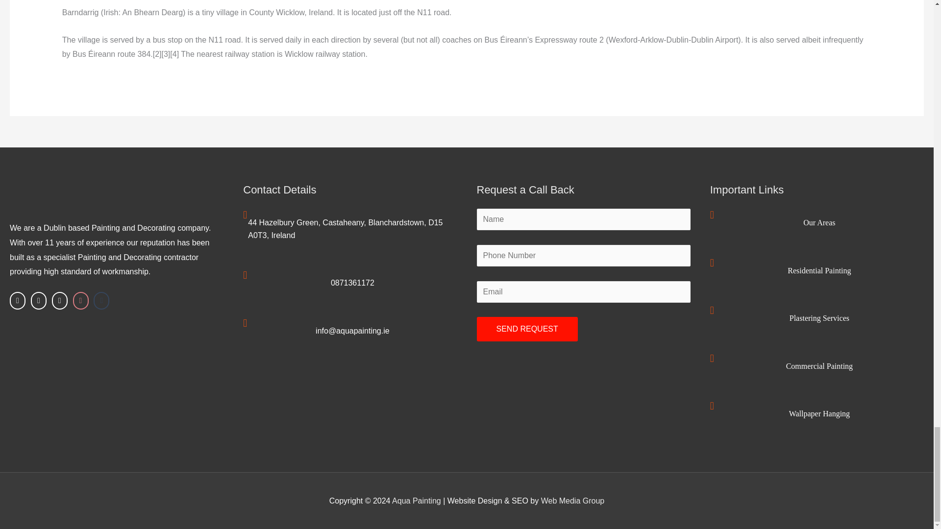 The image size is (941, 529). I want to click on SEND REQUEST, so click(526, 329).